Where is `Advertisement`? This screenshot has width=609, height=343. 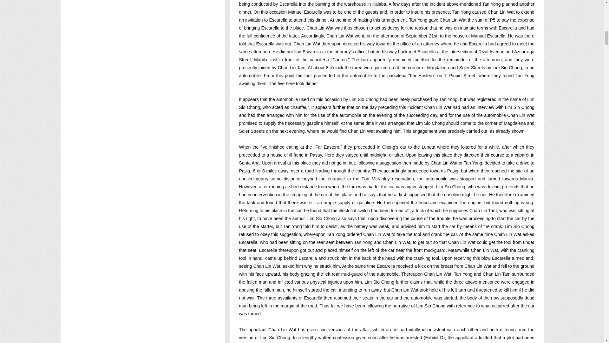
Advertisement is located at coordinates (142, 32).